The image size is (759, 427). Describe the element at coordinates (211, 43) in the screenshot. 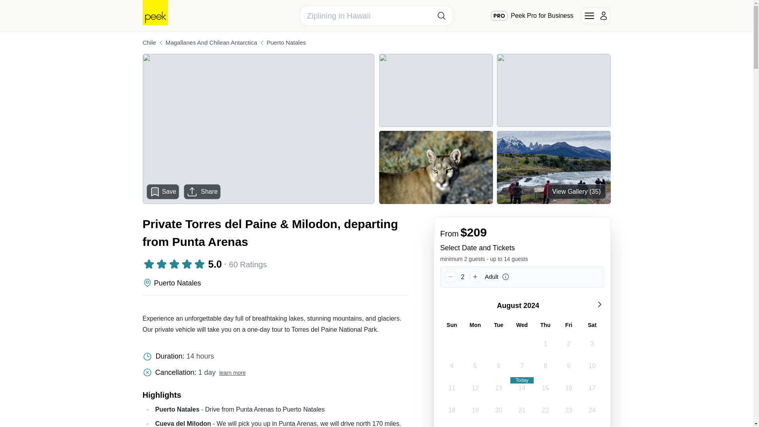

I see `Magallanes And Chilean Antarctica` at that location.